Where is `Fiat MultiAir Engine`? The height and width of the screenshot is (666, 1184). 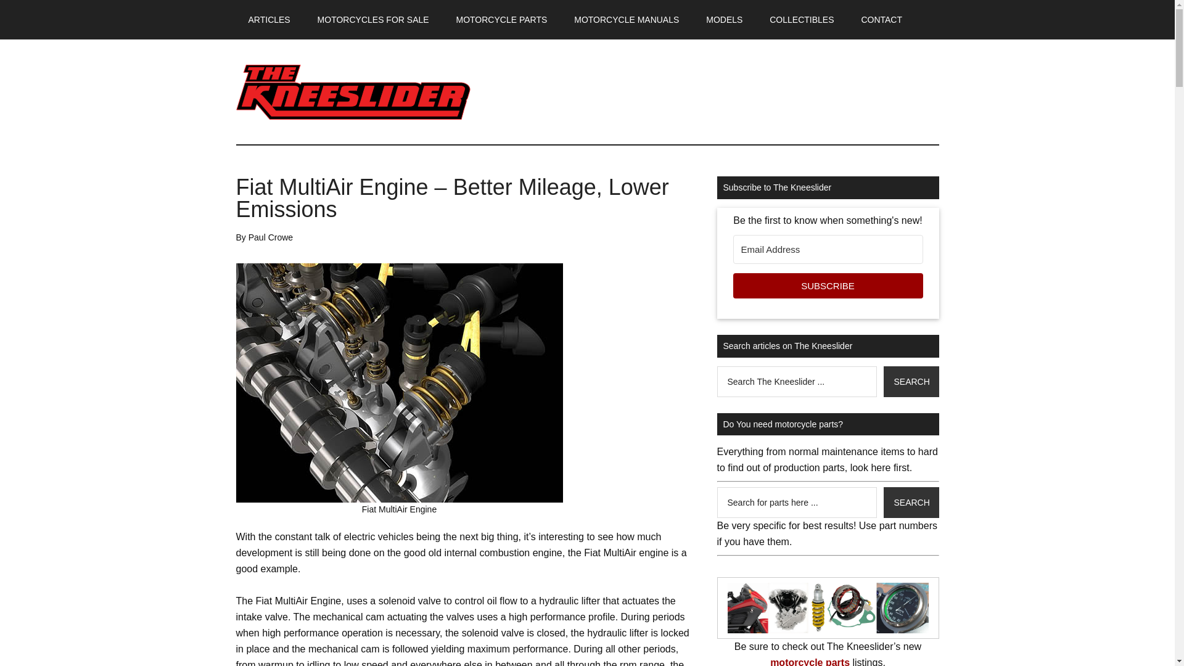 Fiat MultiAir Engine is located at coordinates (399, 382).